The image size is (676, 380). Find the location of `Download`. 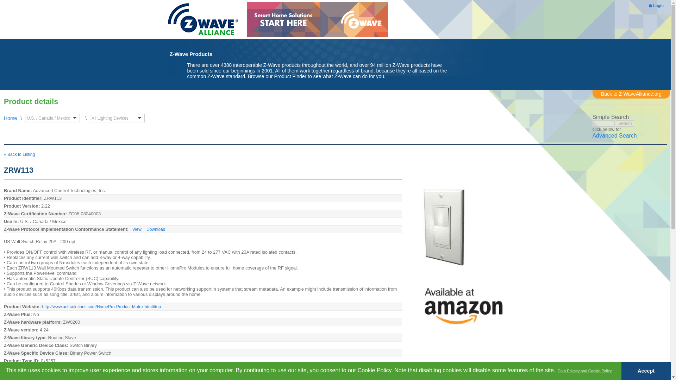

Download is located at coordinates (156, 229).